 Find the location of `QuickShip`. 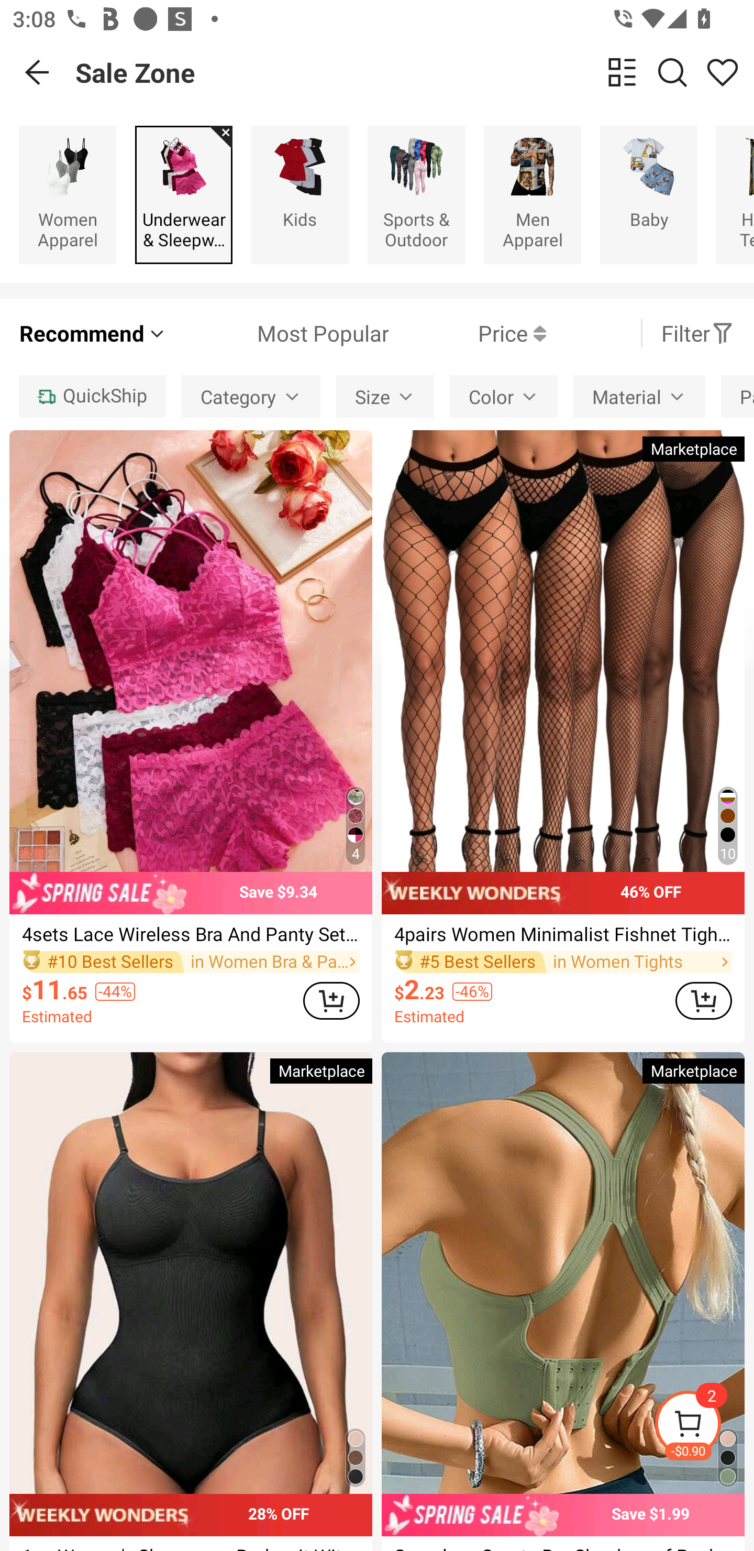

QuickShip is located at coordinates (92, 396).